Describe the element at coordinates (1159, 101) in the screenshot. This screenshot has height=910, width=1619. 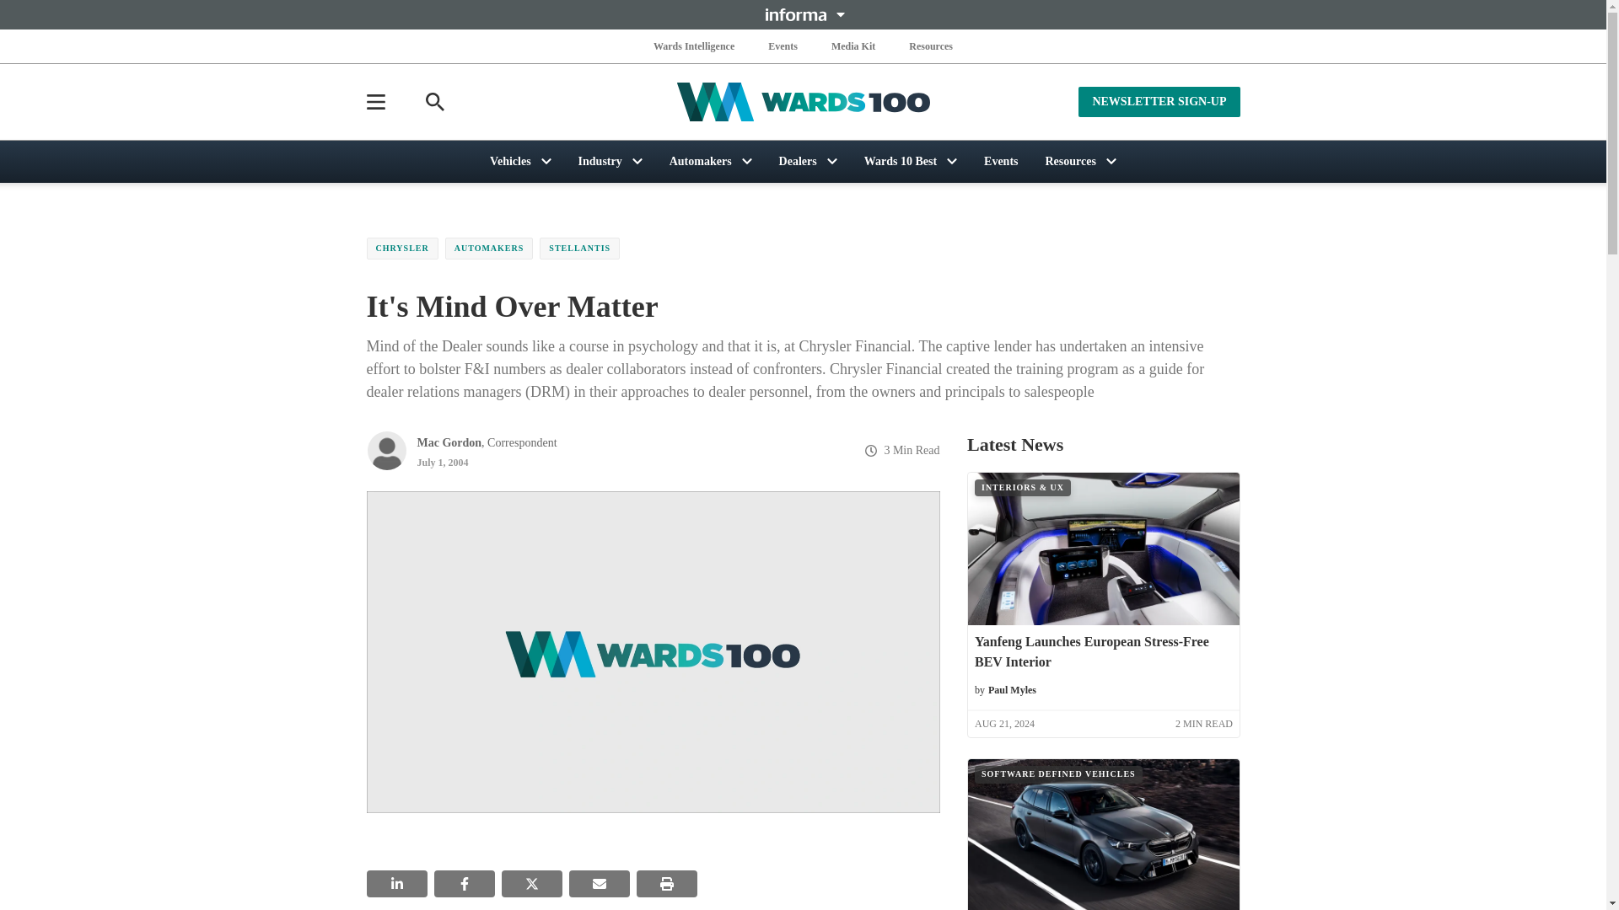
I see `NEWSLETTER SIGN-UP` at that location.